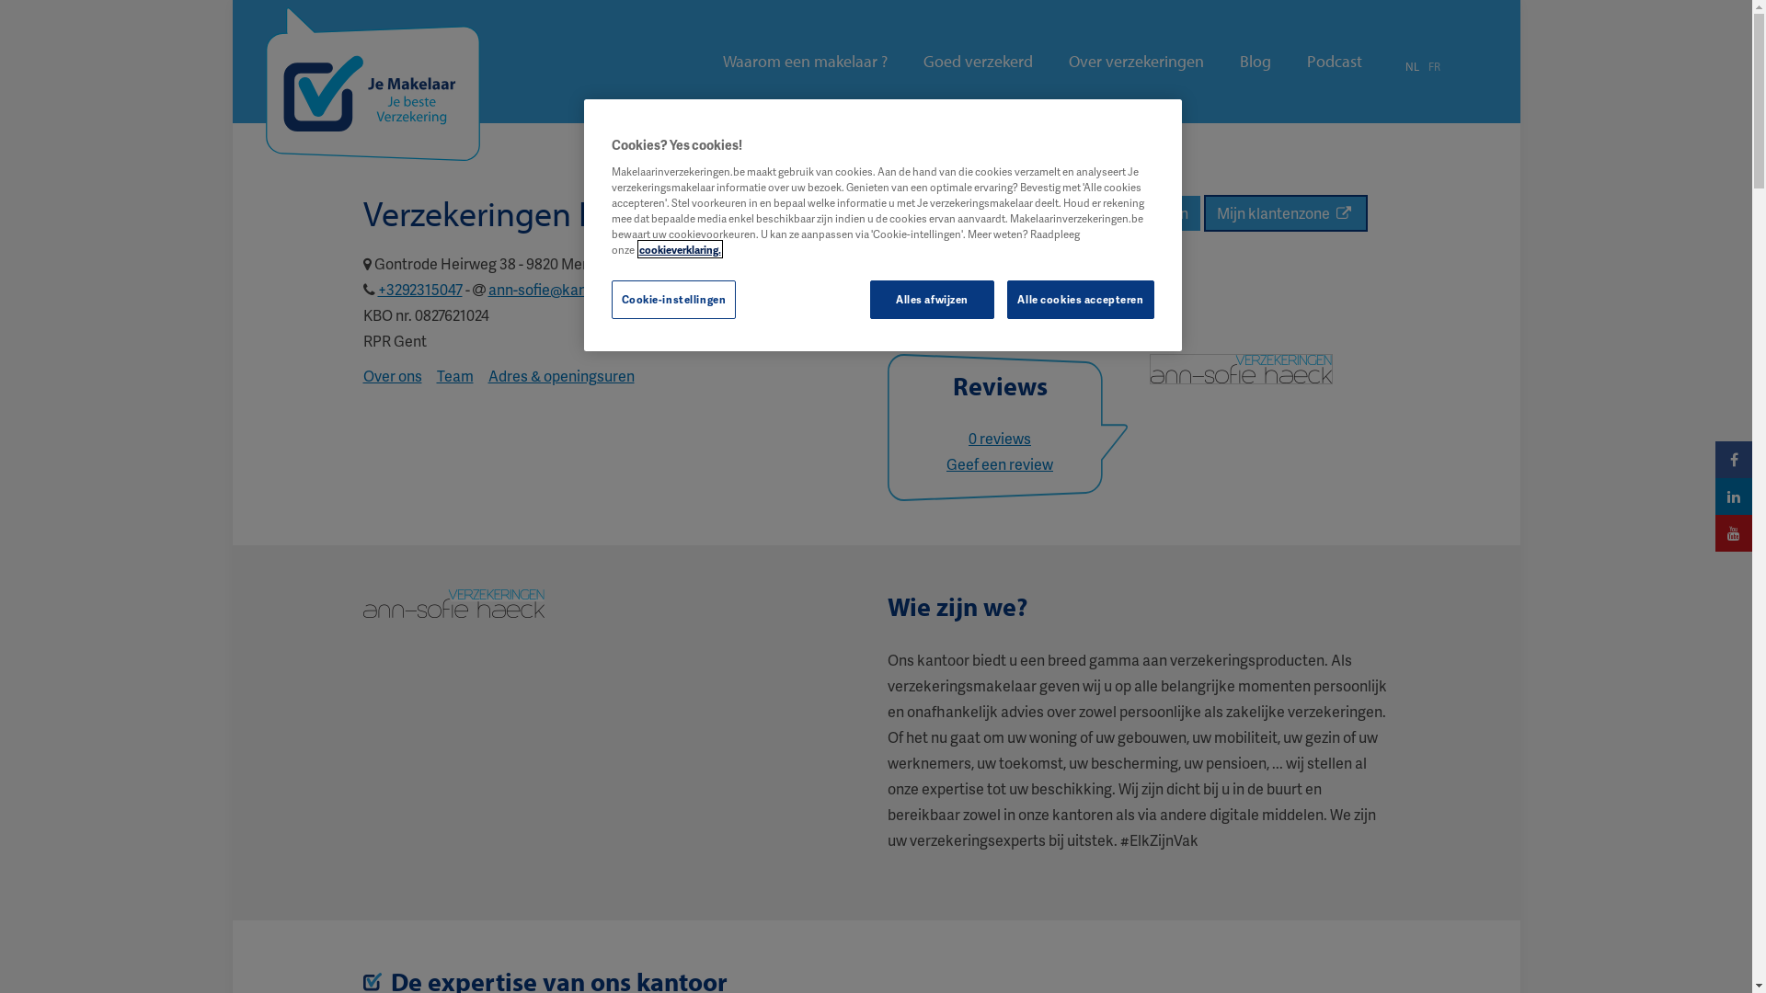  I want to click on Podcast, so click(1334, 62).